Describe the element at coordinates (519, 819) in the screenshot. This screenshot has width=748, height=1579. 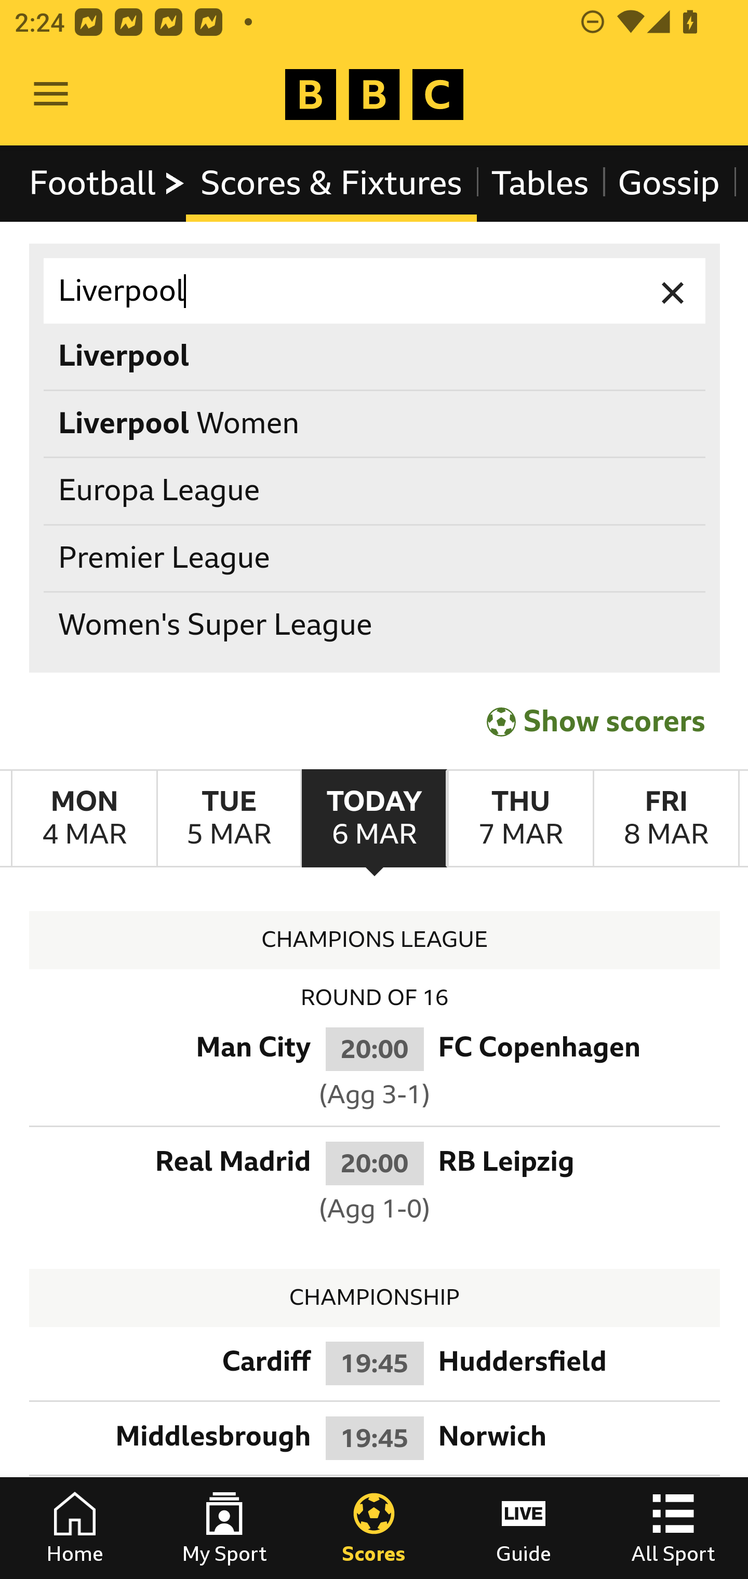
I see `ThursdayMarch 7th Thursday March 7th` at that location.